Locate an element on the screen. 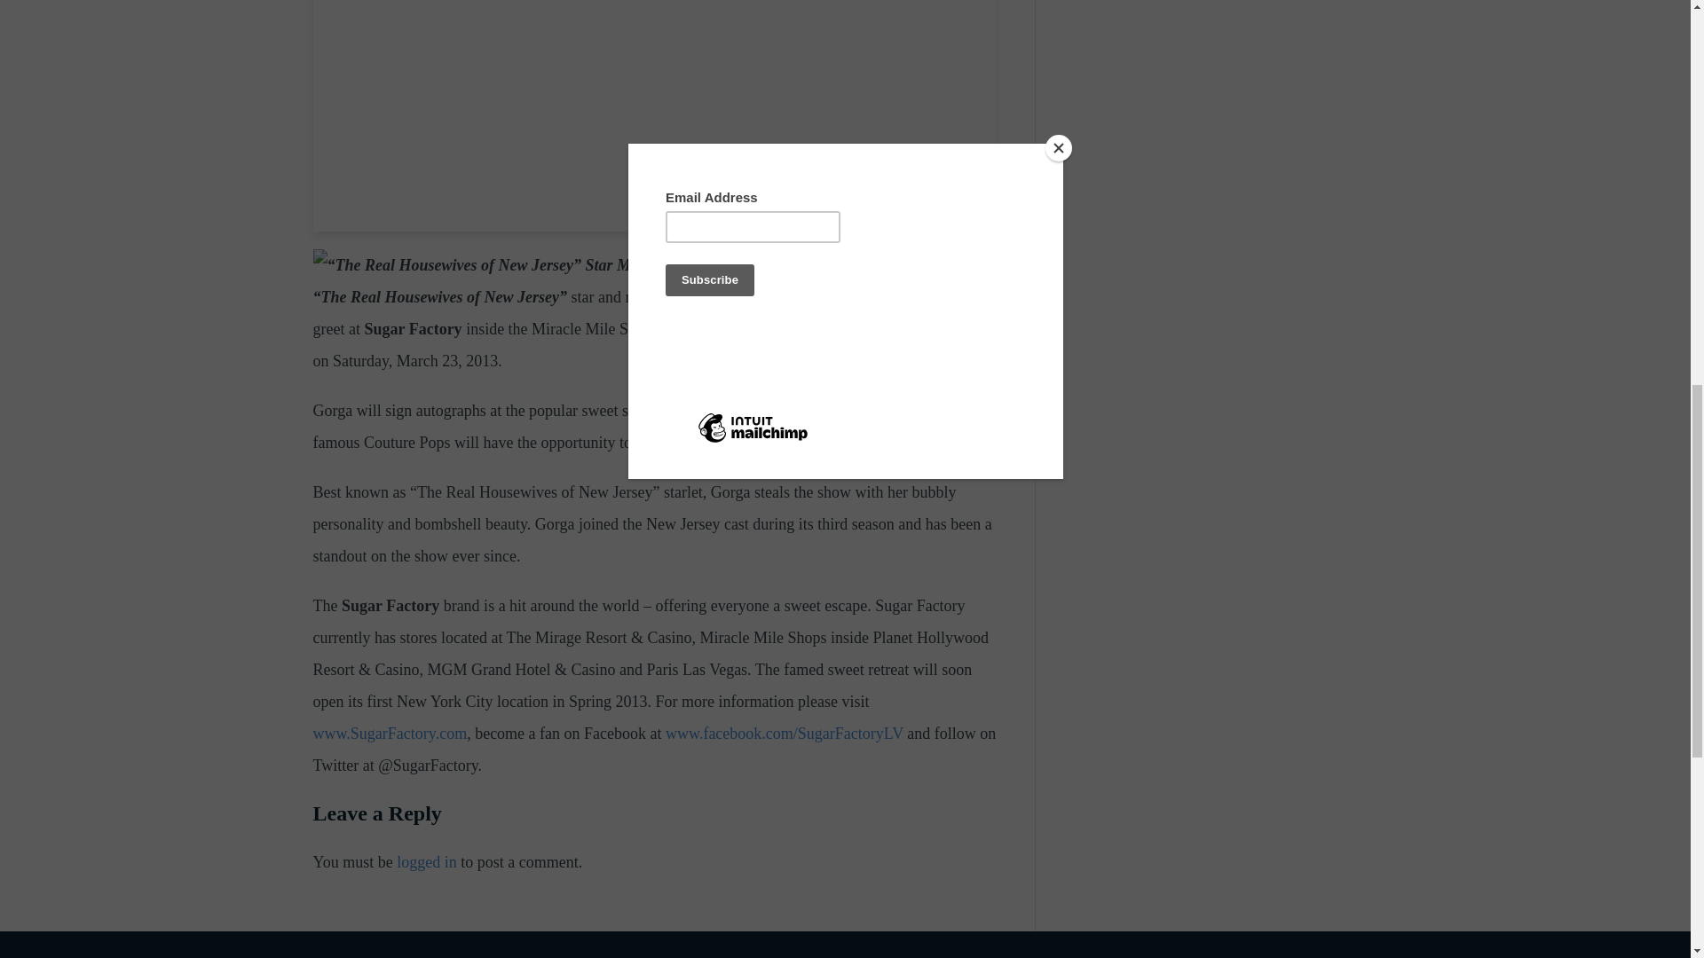 The height and width of the screenshot is (958, 1704). logged in is located at coordinates (426, 862).